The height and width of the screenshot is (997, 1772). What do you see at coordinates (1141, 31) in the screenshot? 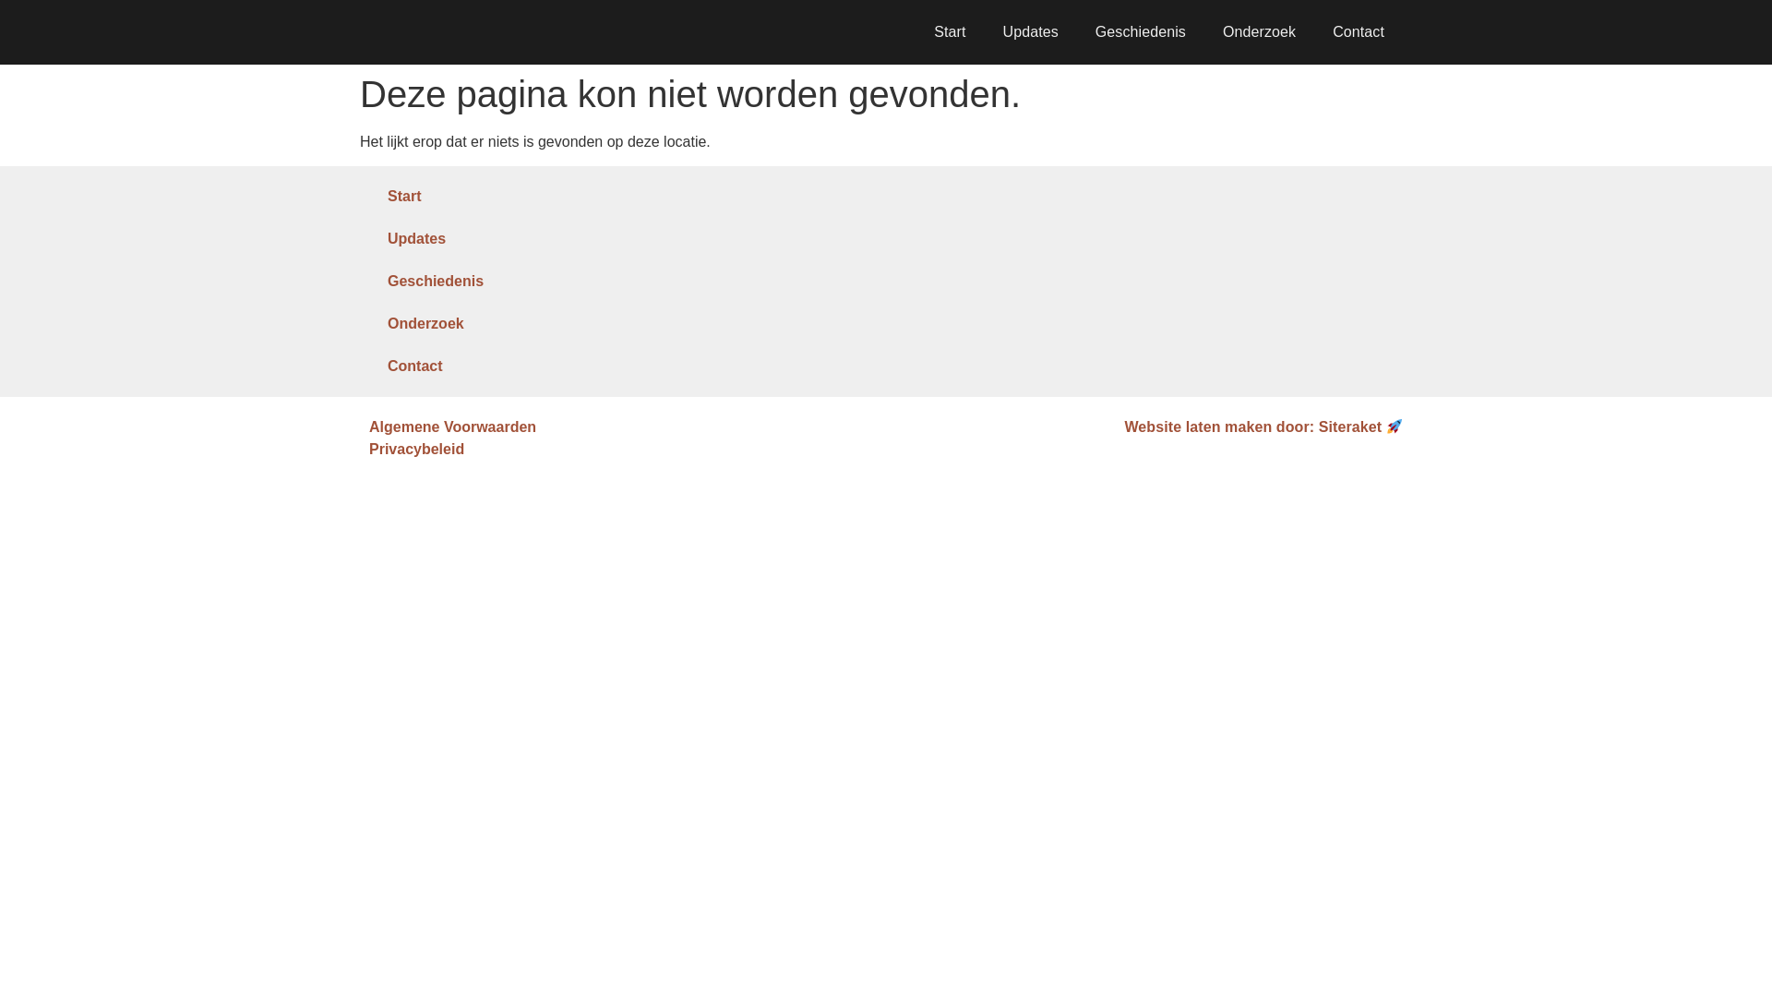
I see `Geschiedenis` at bounding box center [1141, 31].